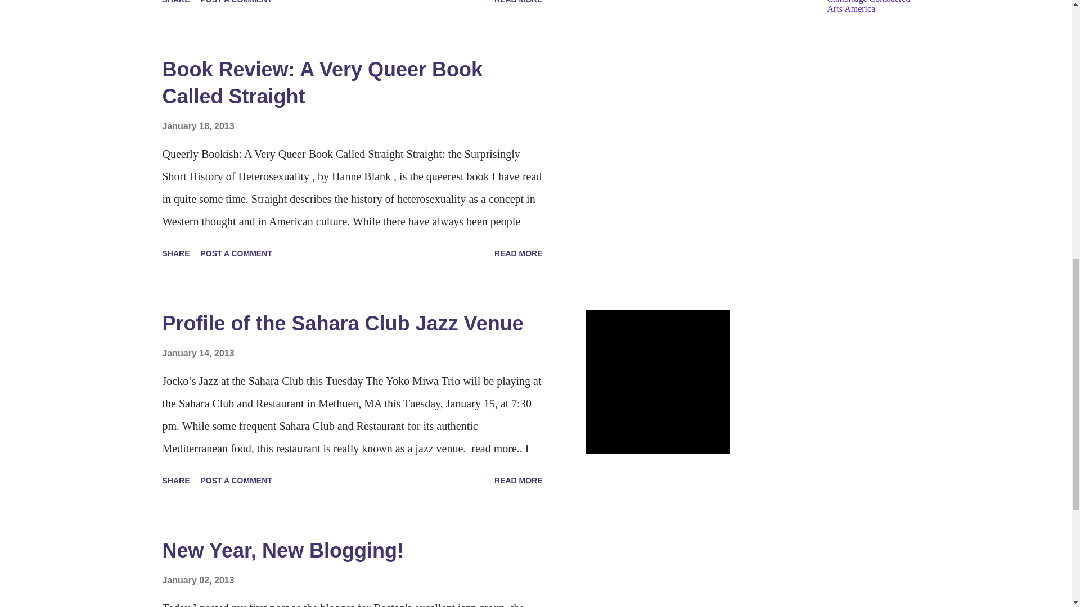 This screenshot has height=607, width=1080. What do you see at coordinates (519, 4) in the screenshot?
I see `READ MORE` at bounding box center [519, 4].